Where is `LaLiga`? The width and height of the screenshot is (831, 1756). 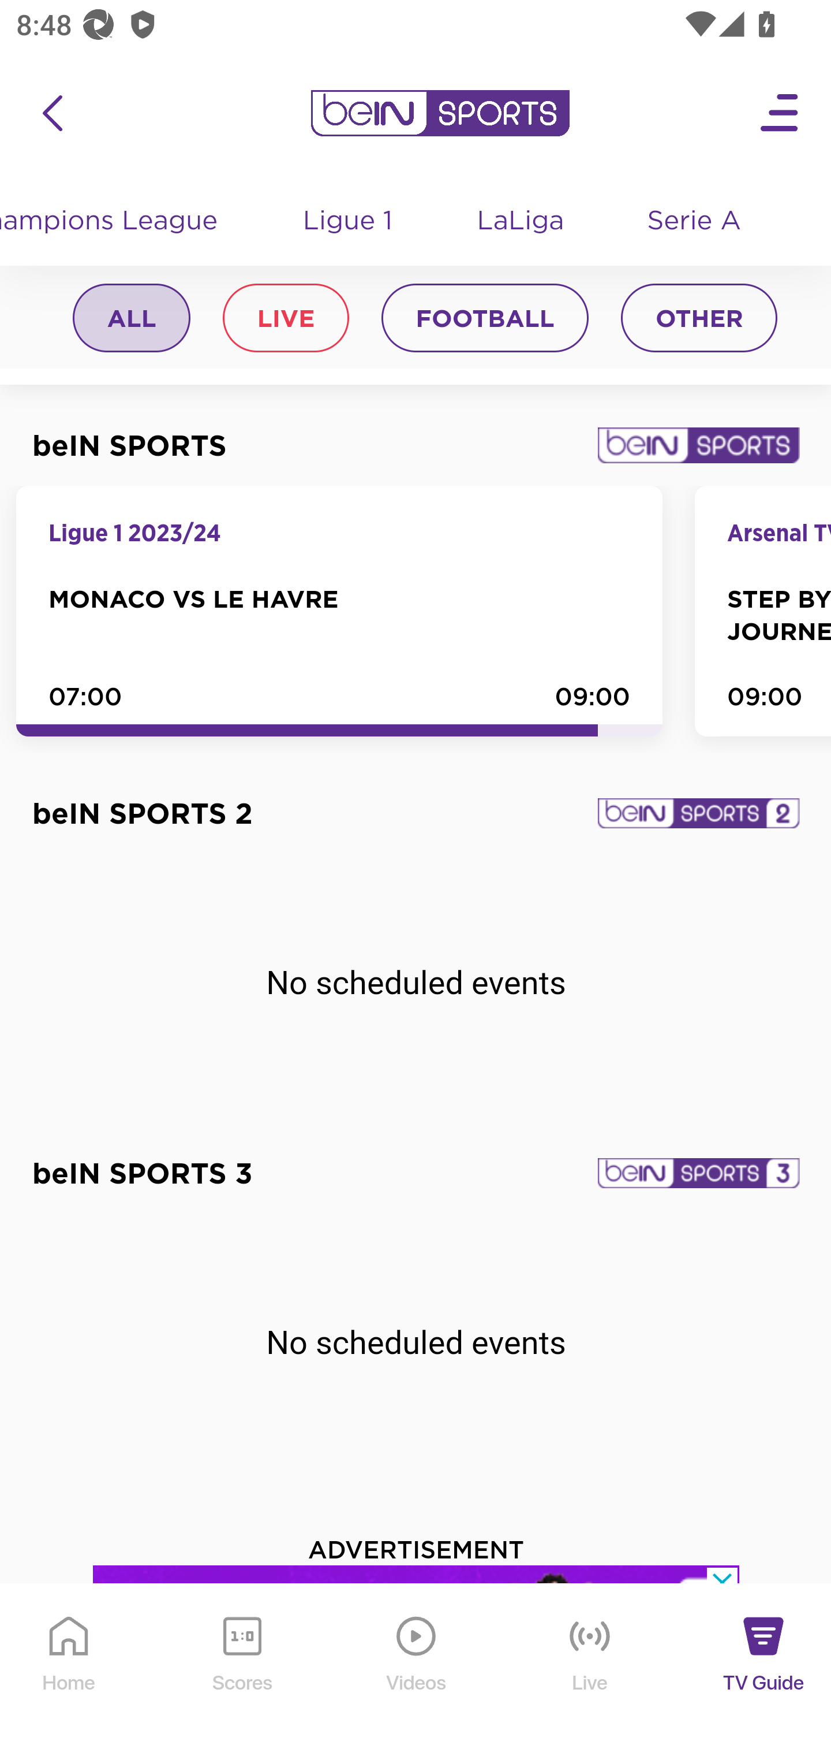 LaLiga is located at coordinates (522, 223).